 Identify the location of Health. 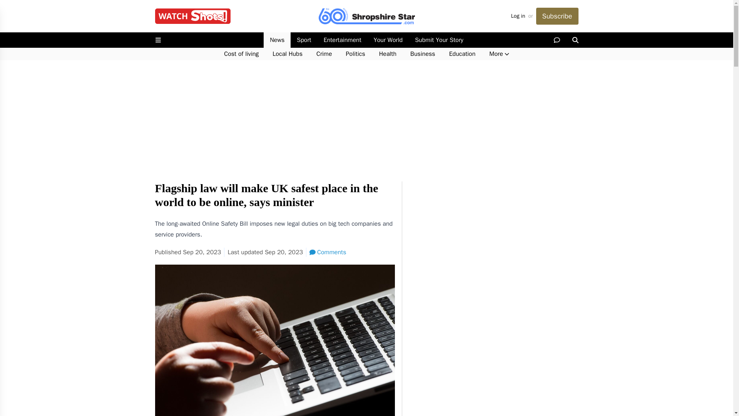
(388, 54).